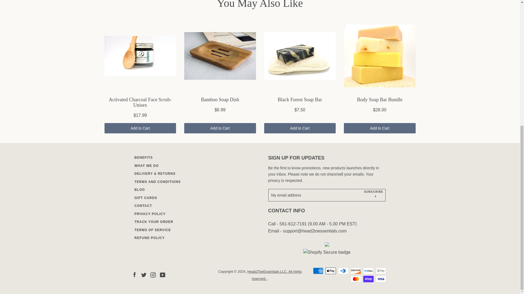 The image size is (524, 294). Describe the element at coordinates (356, 279) in the screenshot. I see `Mastercard` at that location.